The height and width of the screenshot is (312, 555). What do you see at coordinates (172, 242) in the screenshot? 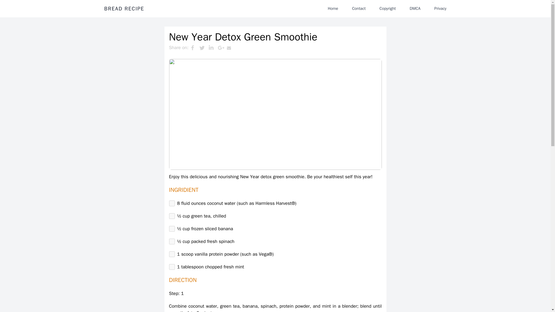
I see `on` at bounding box center [172, 242].